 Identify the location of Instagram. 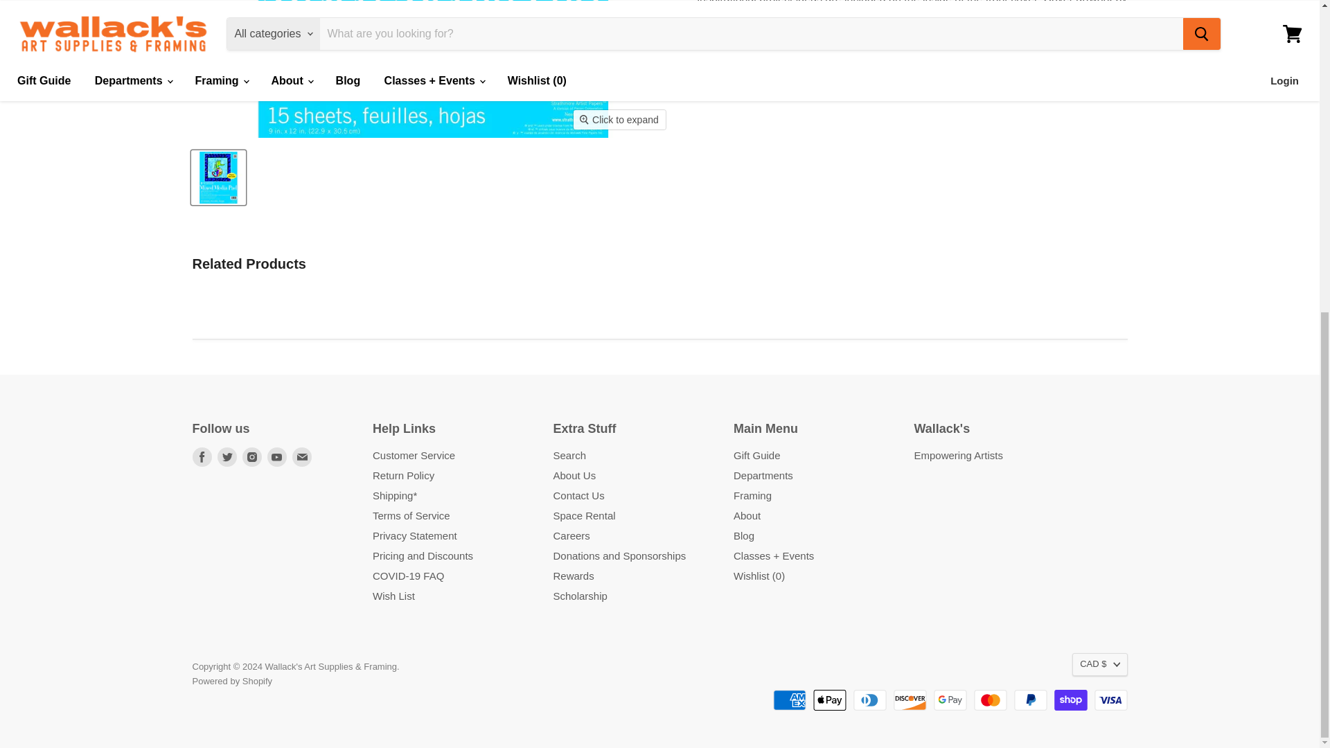
(252, 456).